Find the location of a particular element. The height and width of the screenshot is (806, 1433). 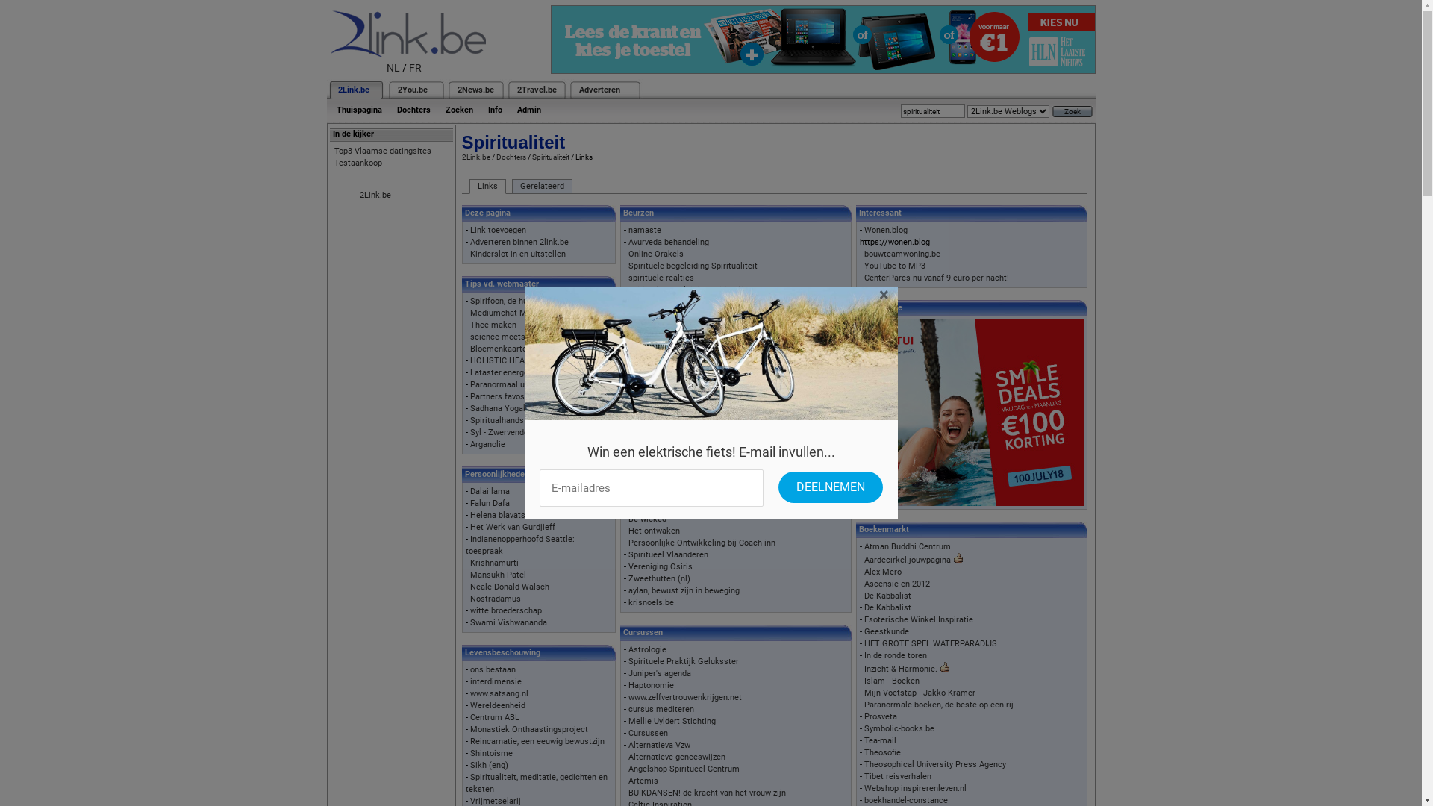

Spiritualhands is located at coordinates (497, 421).